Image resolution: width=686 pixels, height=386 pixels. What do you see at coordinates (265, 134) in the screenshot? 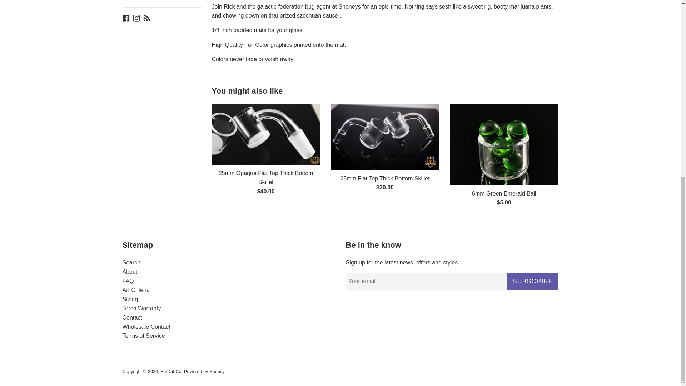
I see `25mm Opaque Flat Top Thick Bottom Skillet` at bounding box center [265, 134].